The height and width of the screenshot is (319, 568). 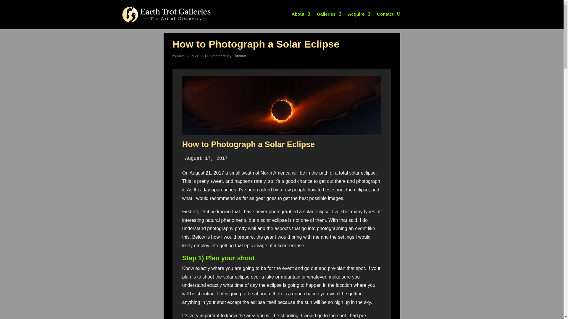 What do you see at coordinates (282, 105) in the screenshot?
I see `Solar Eclipse` at bounding box center [282, 105].